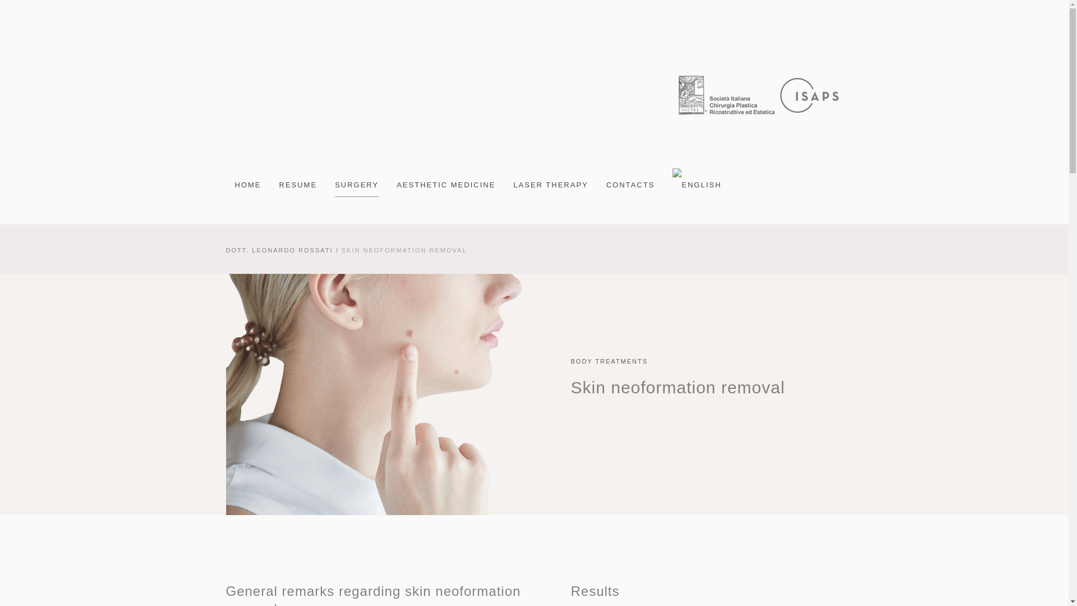 The width and height of the screenshot is (1077, 606). I want to click on HOME, so click(247, 185).